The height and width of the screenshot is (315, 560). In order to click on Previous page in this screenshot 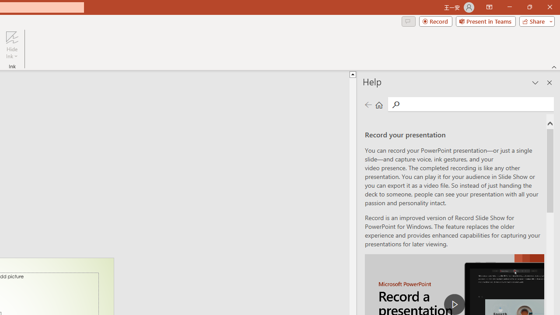, I will do `click(368, 104)`.